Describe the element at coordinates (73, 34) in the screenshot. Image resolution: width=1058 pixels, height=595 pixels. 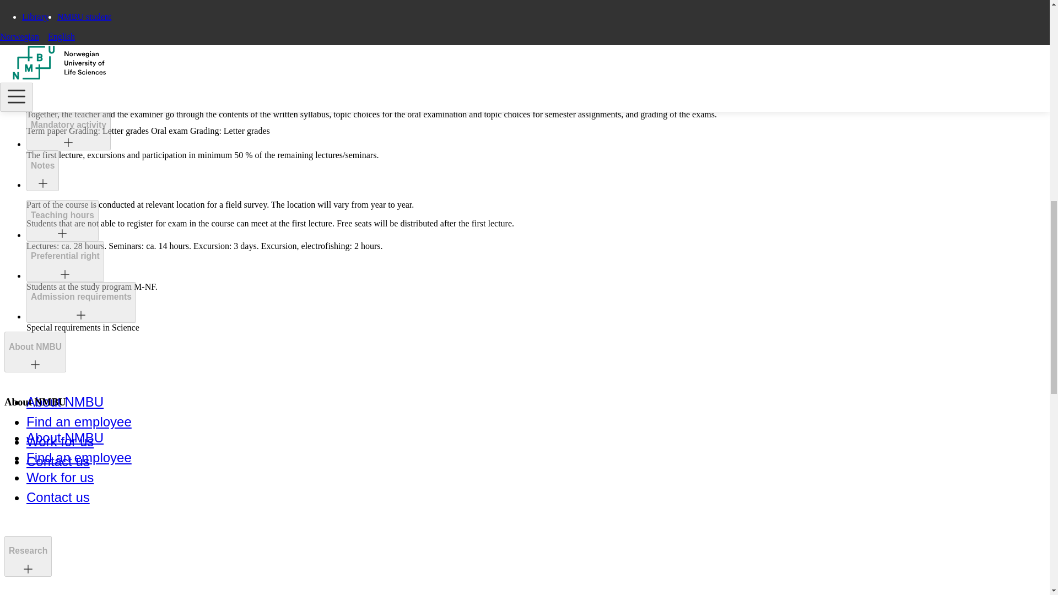
I see `Assessment method` at that location.